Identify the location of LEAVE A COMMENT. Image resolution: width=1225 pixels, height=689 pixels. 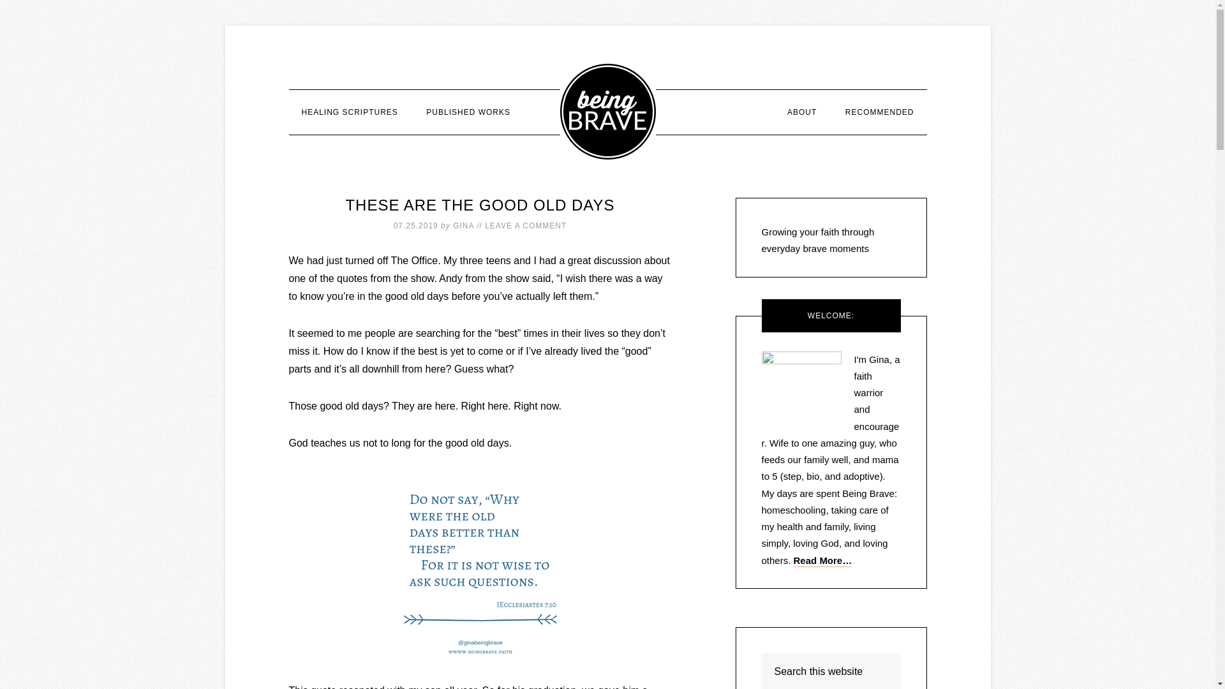
(526, 225).